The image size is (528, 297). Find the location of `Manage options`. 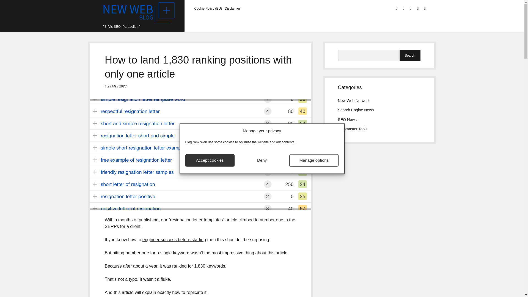

Manage options is located at coordinates (314, 160).